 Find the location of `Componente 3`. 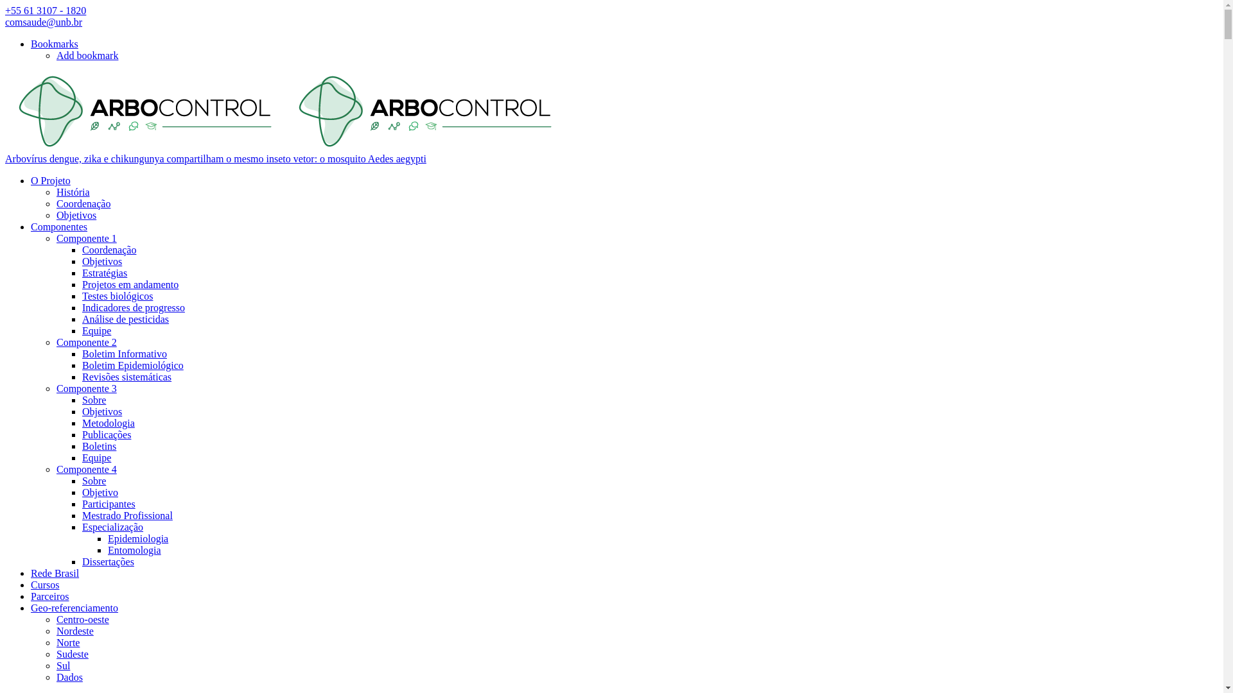

Componente 3 is located at coordinates (87, 389).